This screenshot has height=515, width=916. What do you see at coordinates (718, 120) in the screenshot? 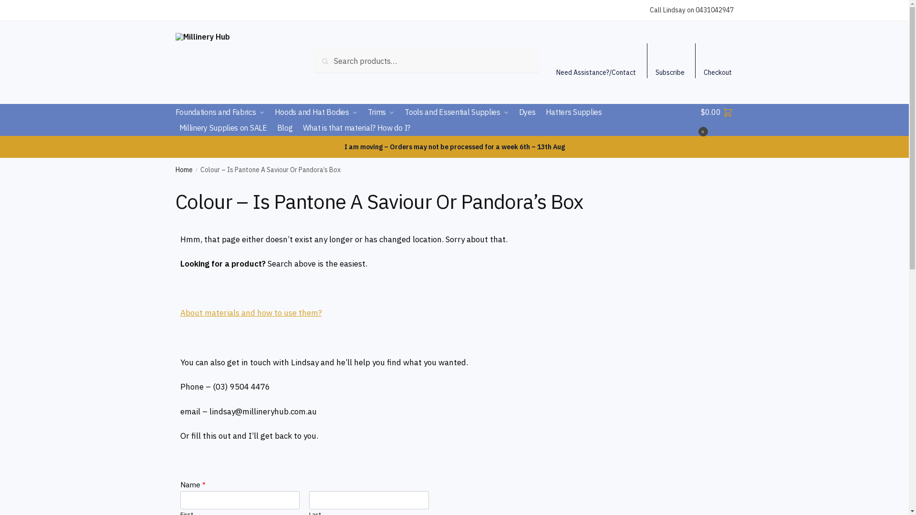
I see `$0.00 0` at bounding box center [718, 120].